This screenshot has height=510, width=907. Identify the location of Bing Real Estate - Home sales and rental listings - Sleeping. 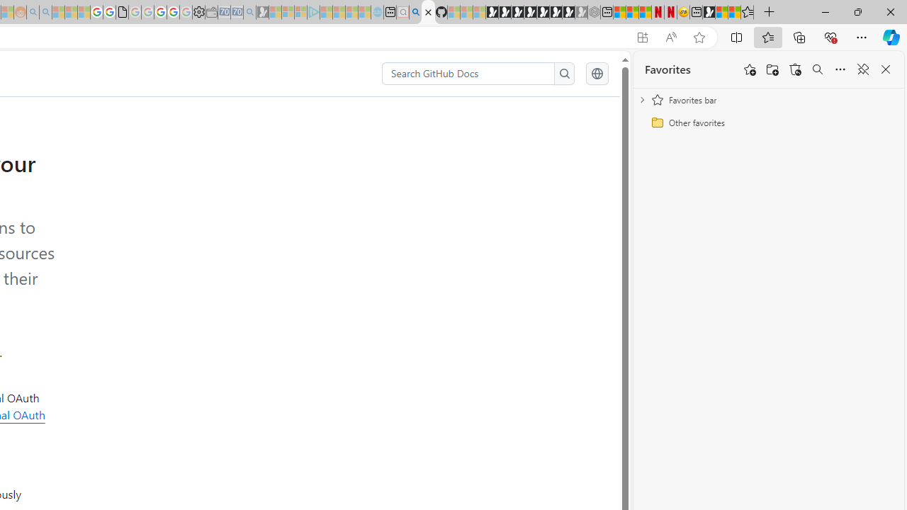
(249, 13).